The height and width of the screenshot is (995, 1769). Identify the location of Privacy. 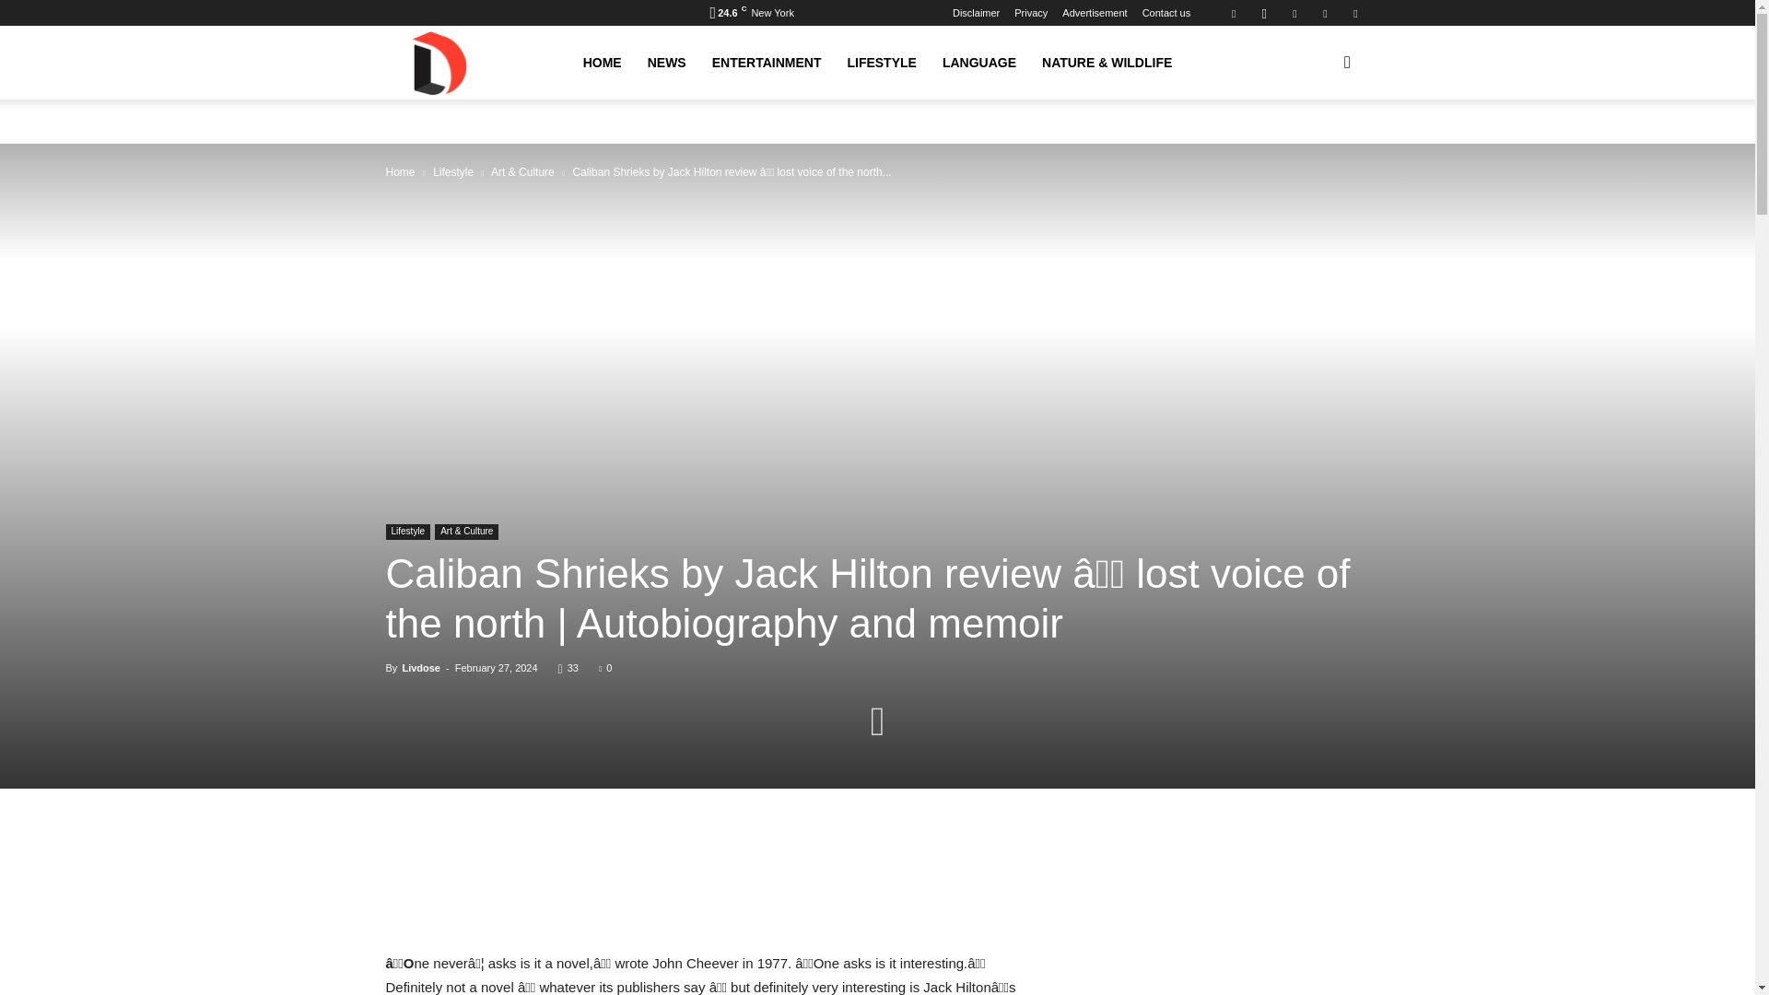
(1030, 13).